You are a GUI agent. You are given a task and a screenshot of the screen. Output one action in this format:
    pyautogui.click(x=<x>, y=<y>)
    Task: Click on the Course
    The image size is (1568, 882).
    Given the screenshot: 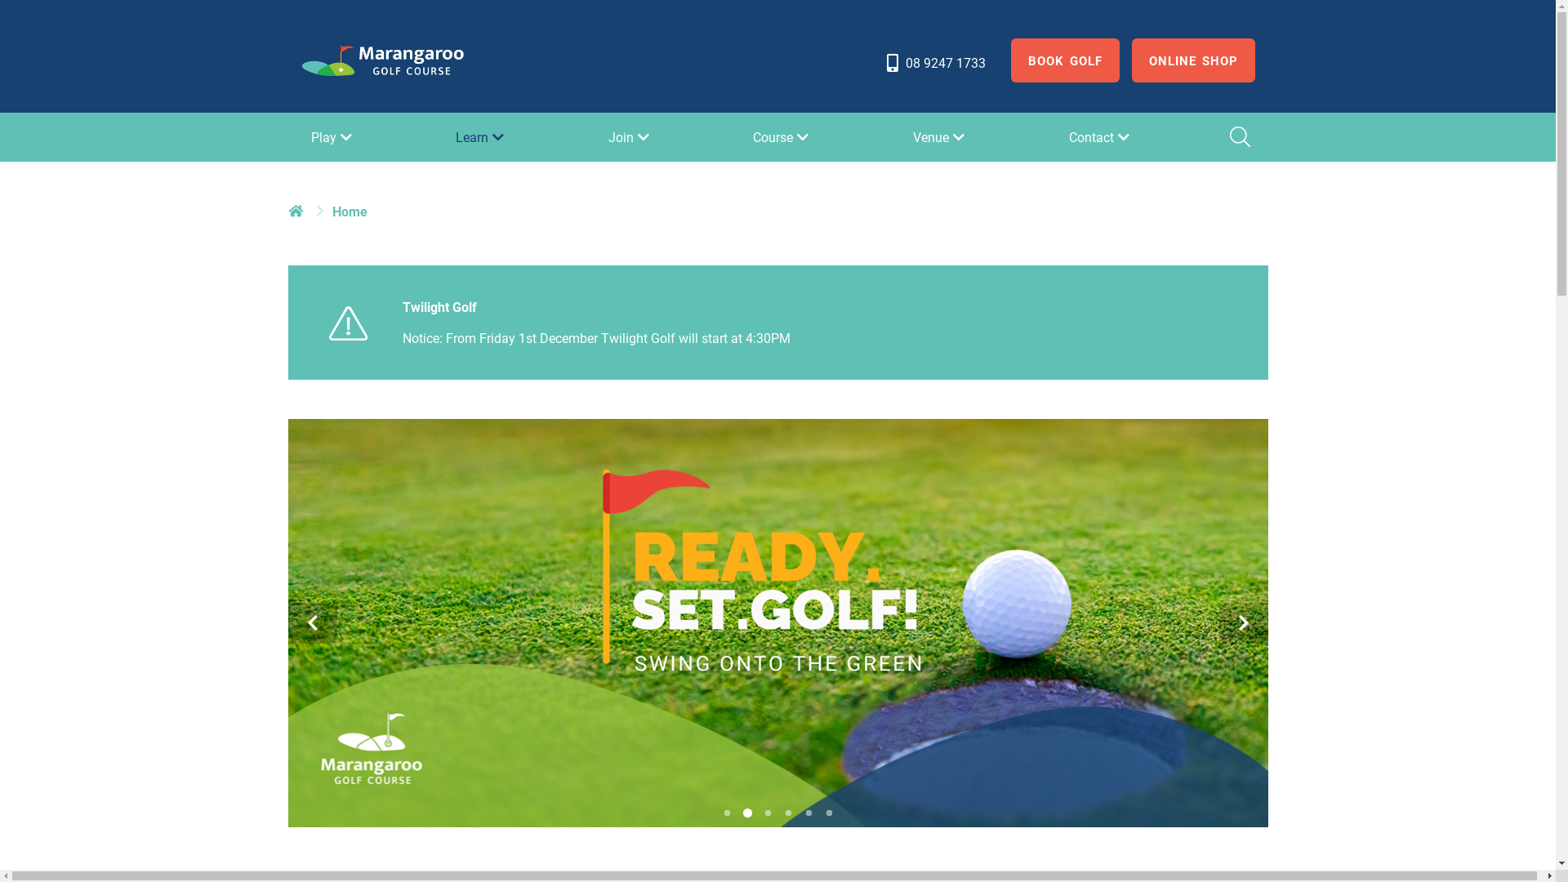 What is the action you would take?
    pyautogui.click(x=782, y=137)
    